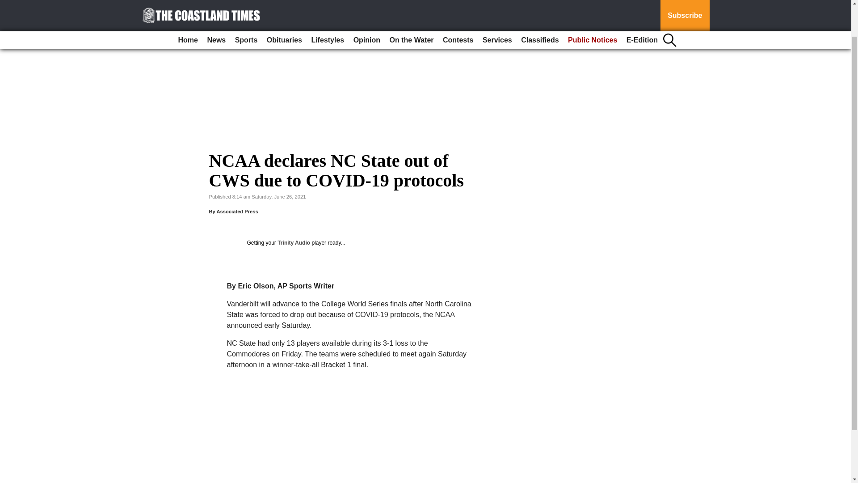  I want to click on News, so click(216, 6).